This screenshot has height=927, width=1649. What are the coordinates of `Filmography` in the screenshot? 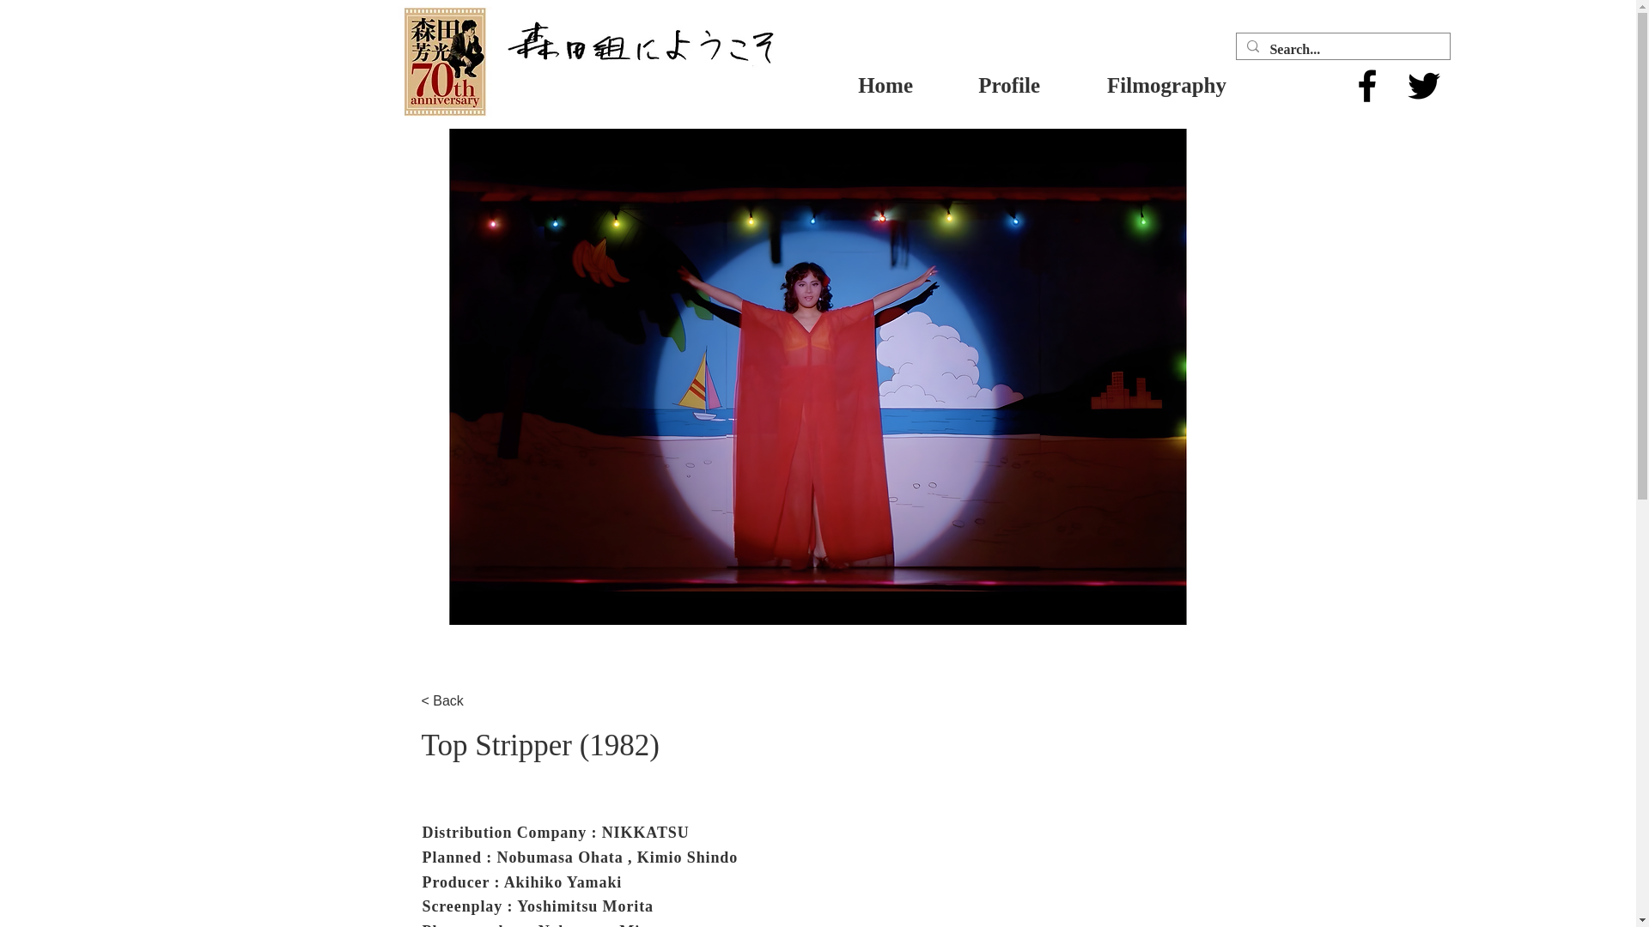 It's located at (1146, 86).